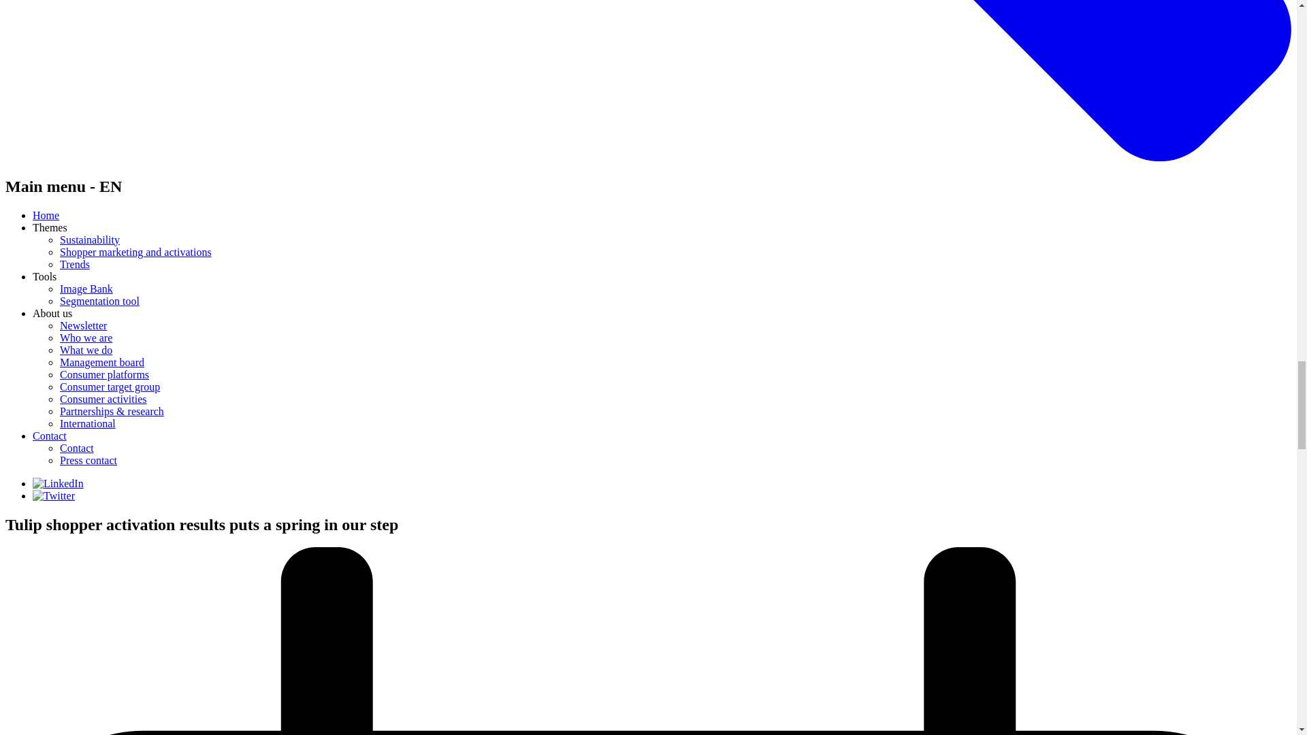 This screenshot has height=735, width=1307. Describe the element at coordinates (86, 289) in the screenshot. I see `Image Bank` at that location.